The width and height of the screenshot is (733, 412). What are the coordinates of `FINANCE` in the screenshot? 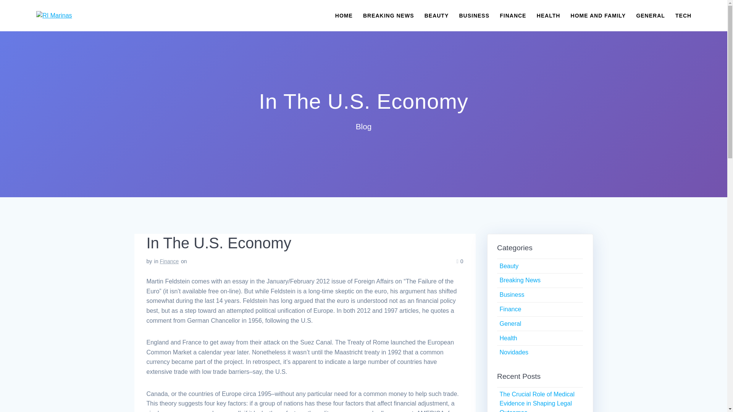 It's located at (513, 15).